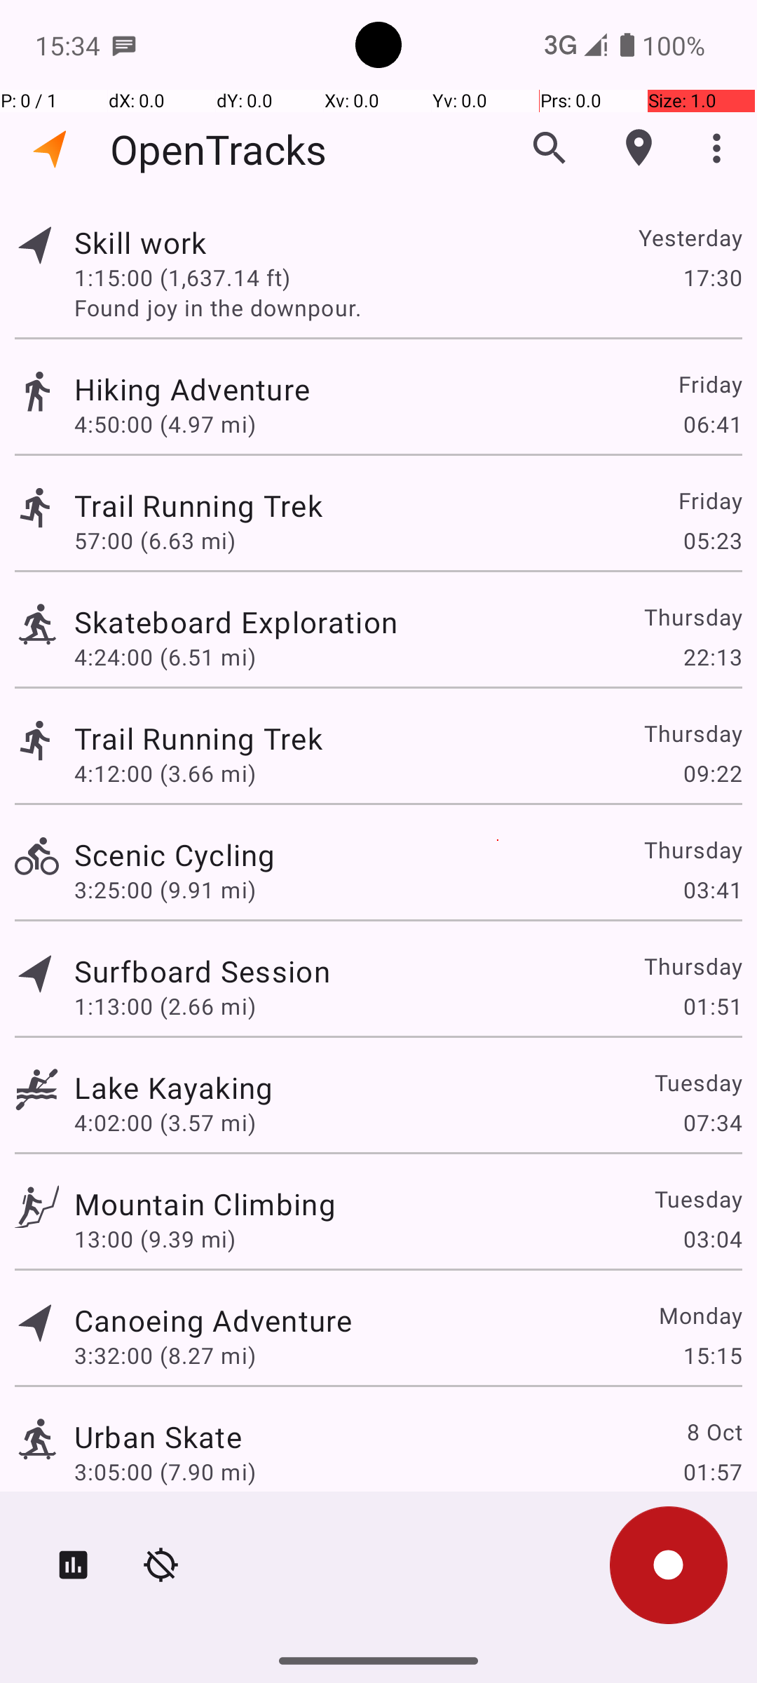  Describe the element at coordinates (408, 307) in the screenshot. I see `Found joy in the downpour.` at that location.